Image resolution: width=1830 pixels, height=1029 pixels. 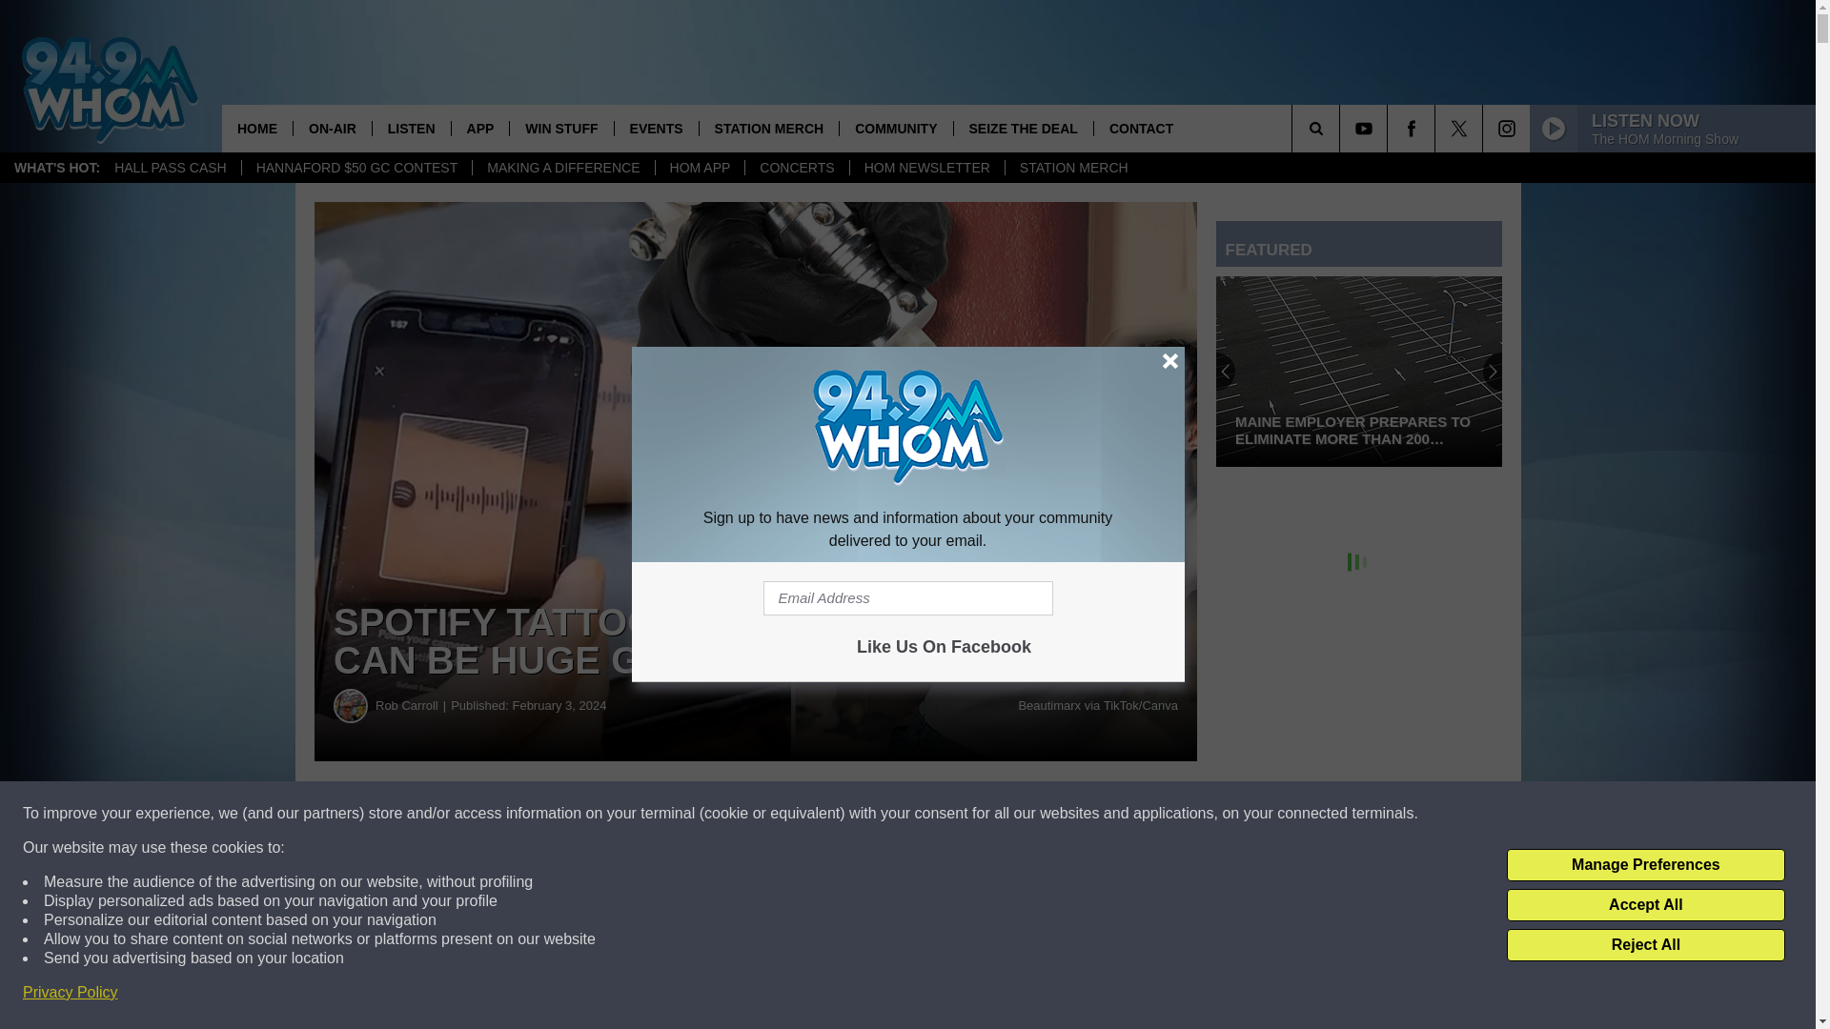 I want to click on TWEET, so click(x=932, y=814).